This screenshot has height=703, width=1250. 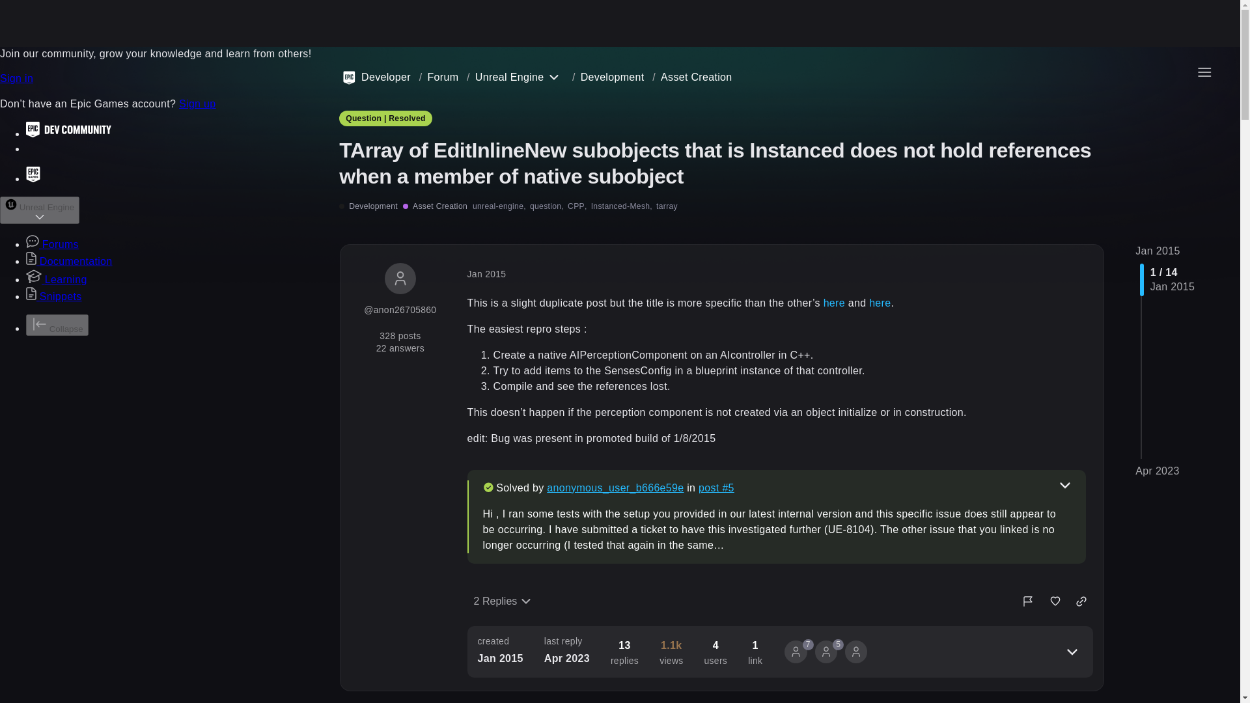 What do you see at coordinates (667, 206) in the screenshot?
I see `tarray` at bounding box center [667, 206].